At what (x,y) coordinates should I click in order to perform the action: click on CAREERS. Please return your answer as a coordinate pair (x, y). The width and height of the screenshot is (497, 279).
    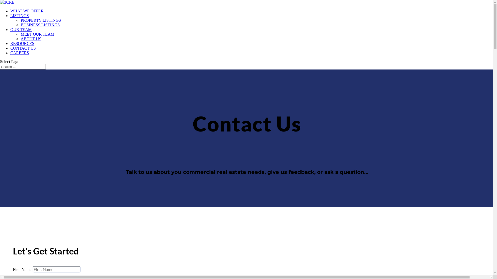
    Looking at the image, I should click on (20, 53).